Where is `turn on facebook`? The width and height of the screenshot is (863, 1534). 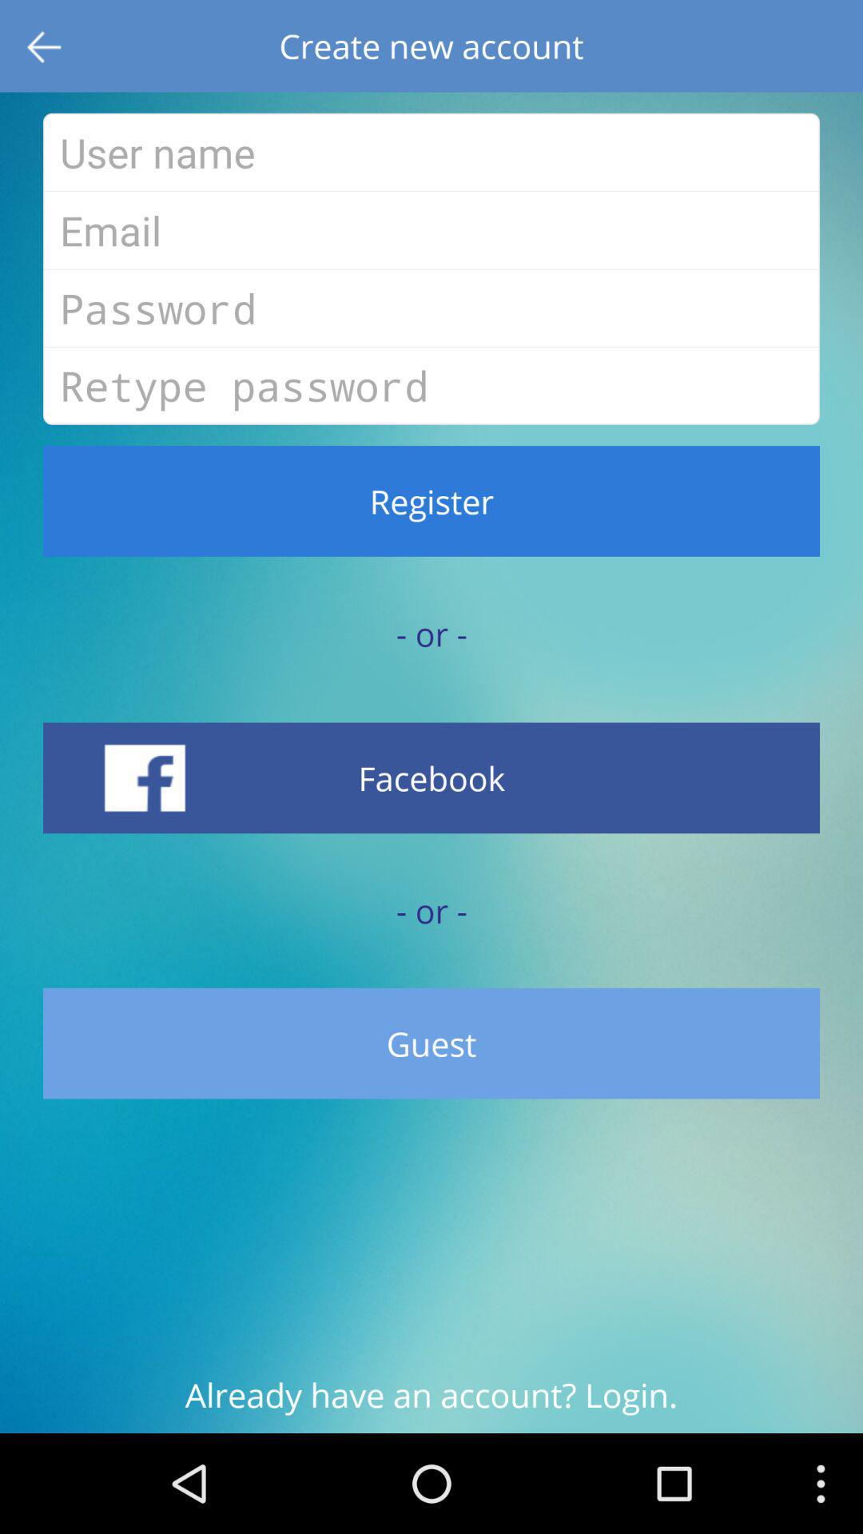
turn on facebook is located at coordinates (431, 778).